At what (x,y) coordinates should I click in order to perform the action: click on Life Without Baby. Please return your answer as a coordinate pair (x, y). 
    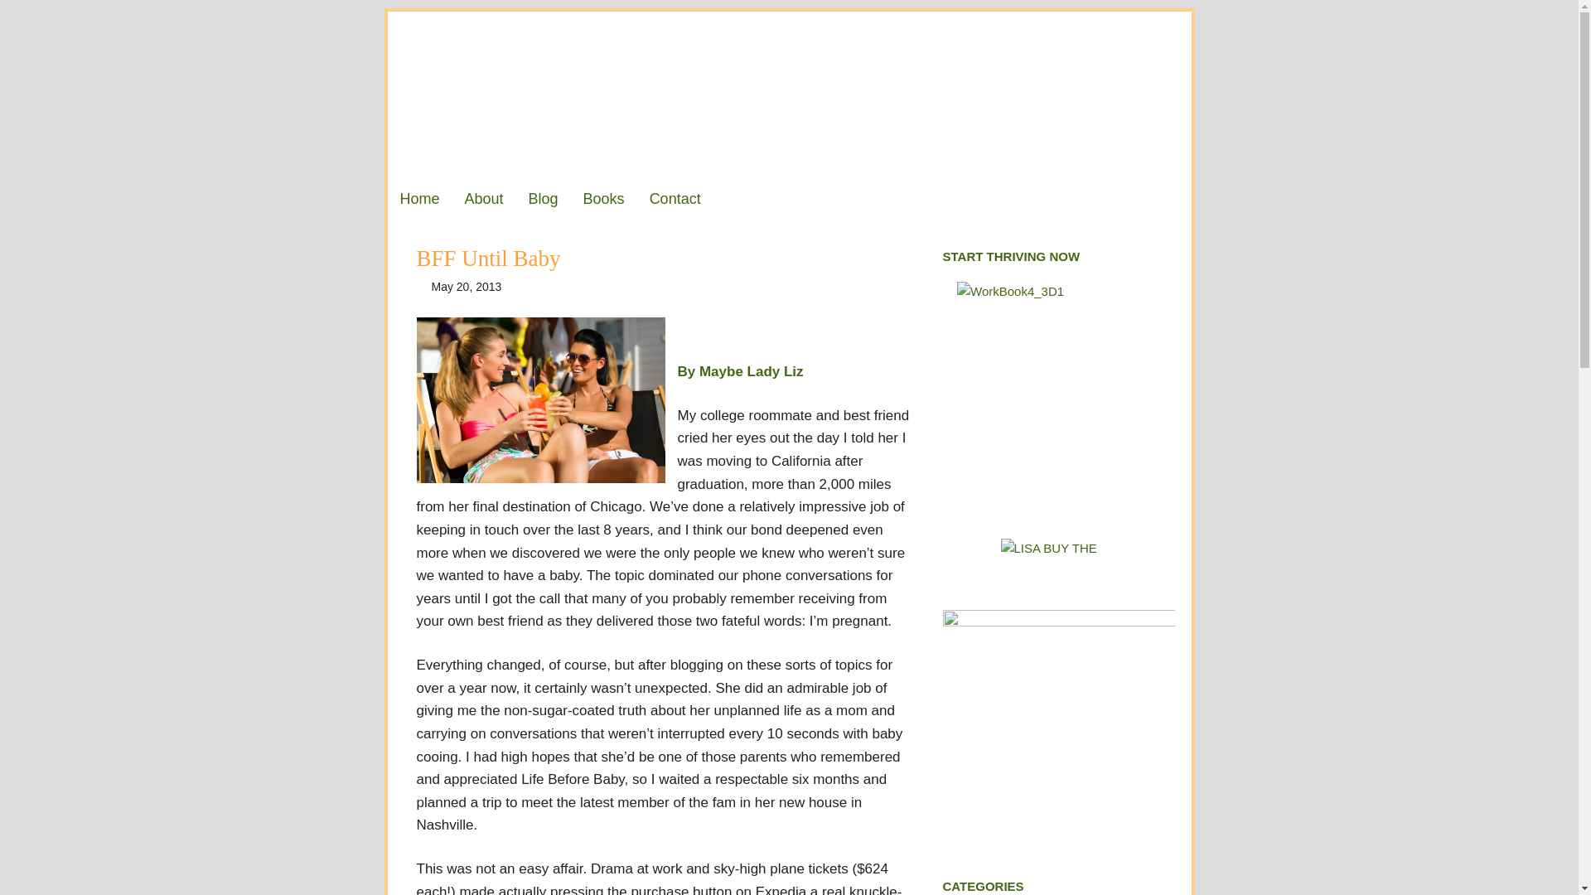
    Looking at the image, I should click on (790, 94).